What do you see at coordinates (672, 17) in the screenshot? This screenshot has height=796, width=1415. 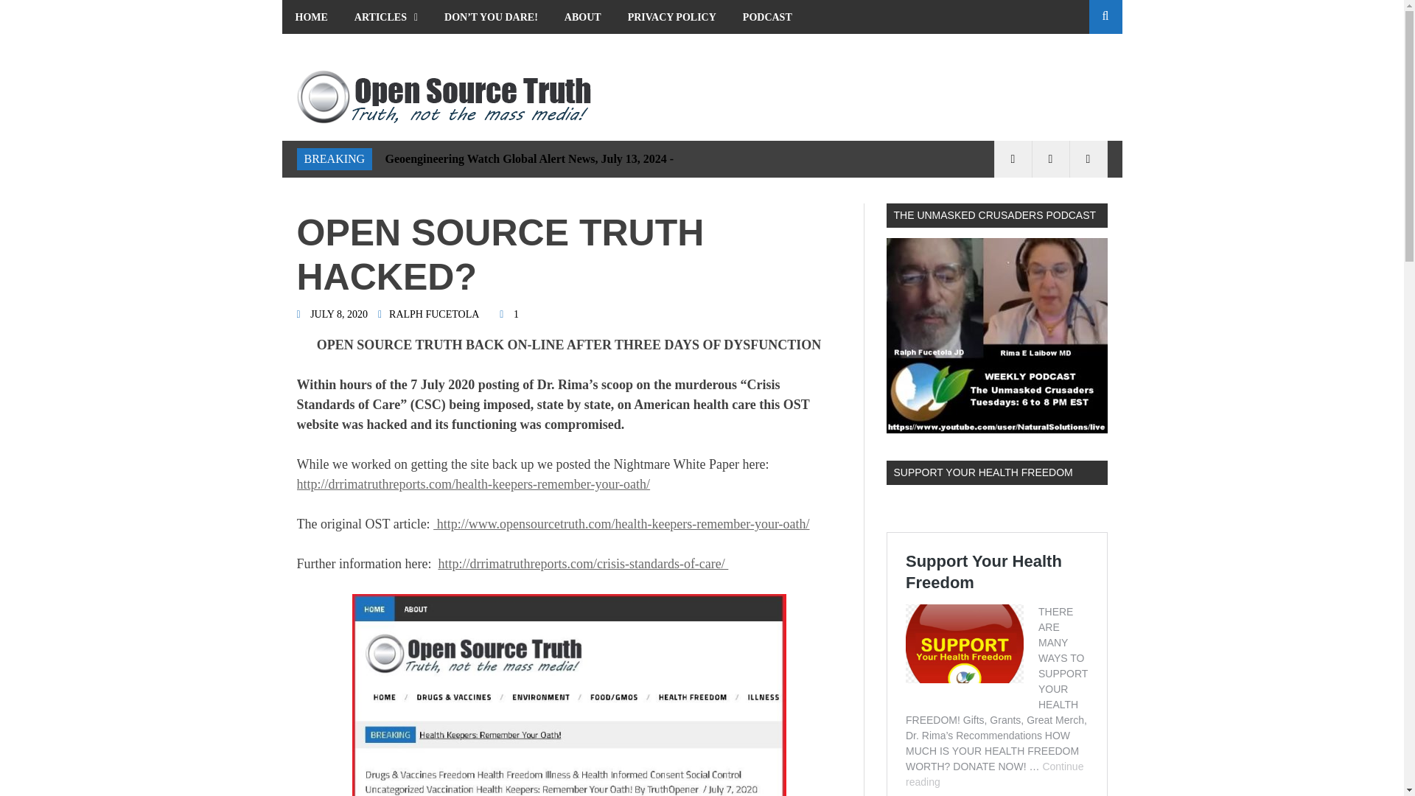 I see `PRIVACY POLICY` at bounding box center [672, 17].